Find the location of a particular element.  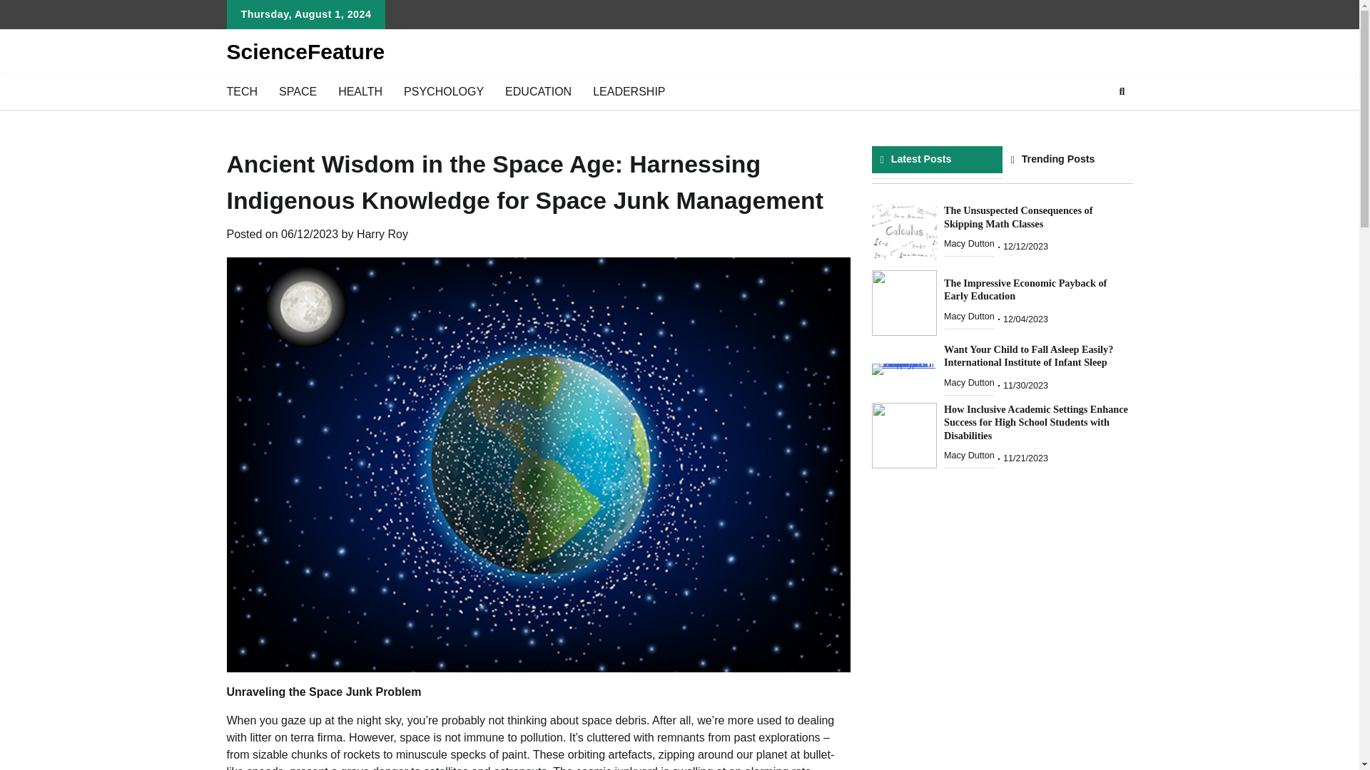

Trending Posts is located at coordinates (1067, 159).